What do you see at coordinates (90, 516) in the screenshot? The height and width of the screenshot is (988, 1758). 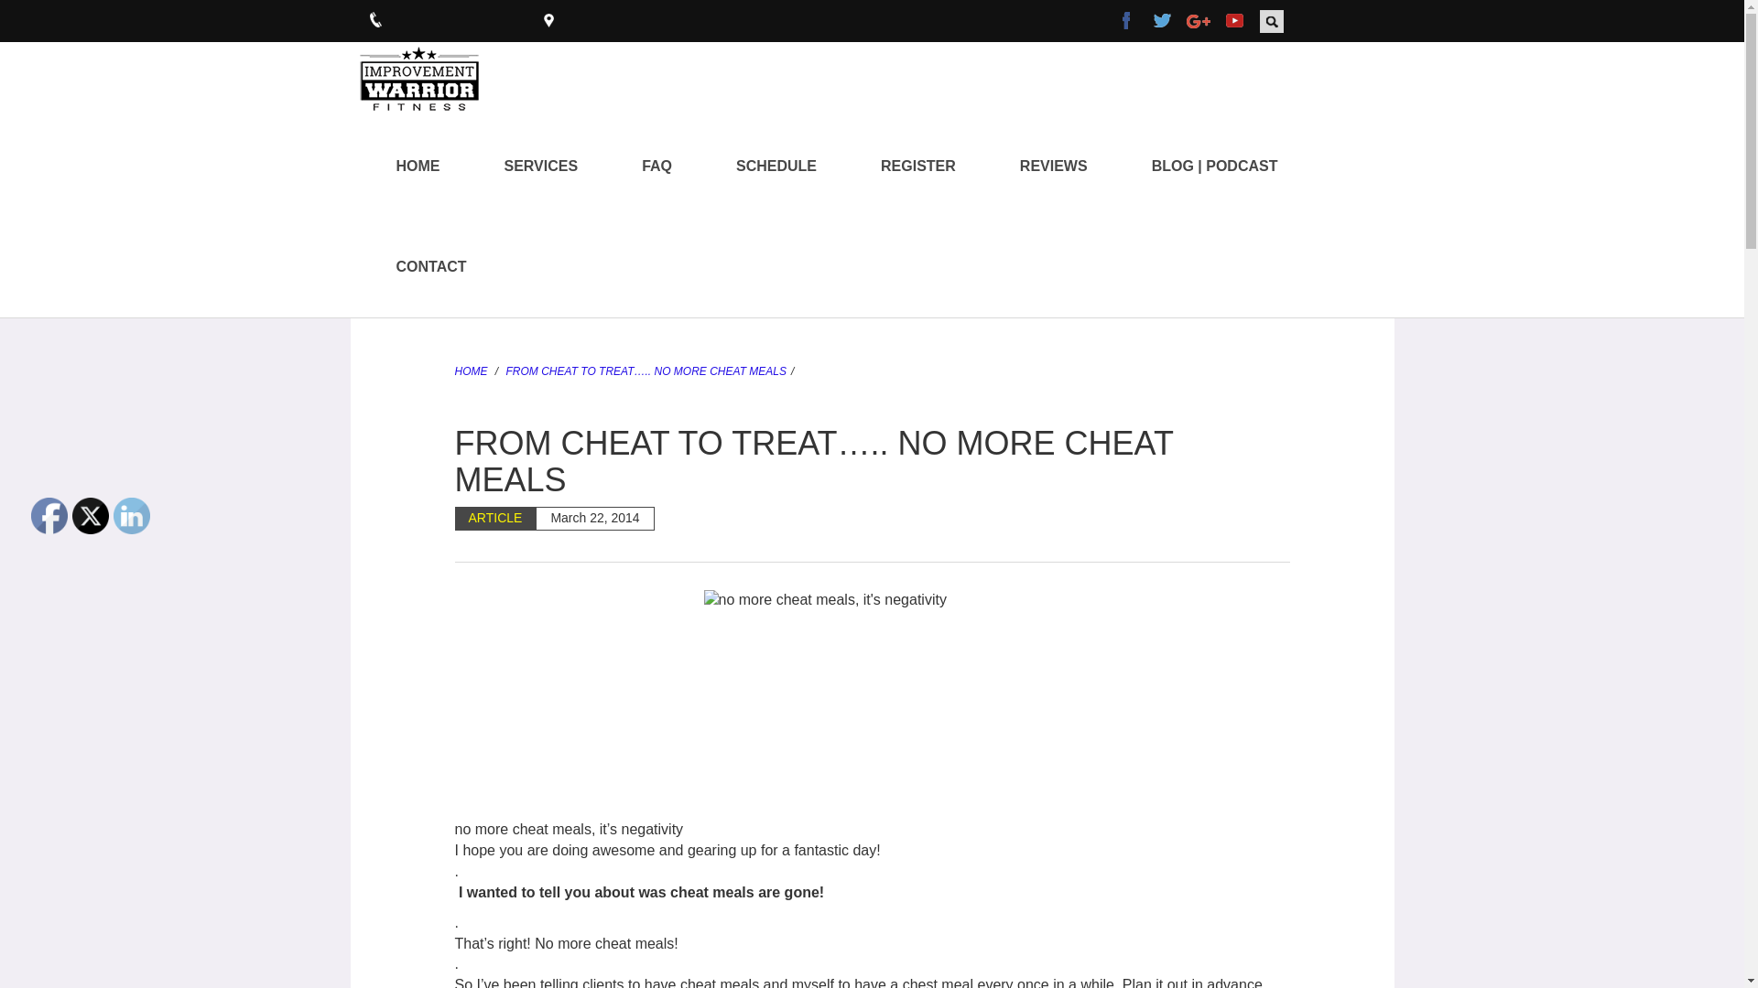 I see `Twitter` at bounding box center [90, 516].